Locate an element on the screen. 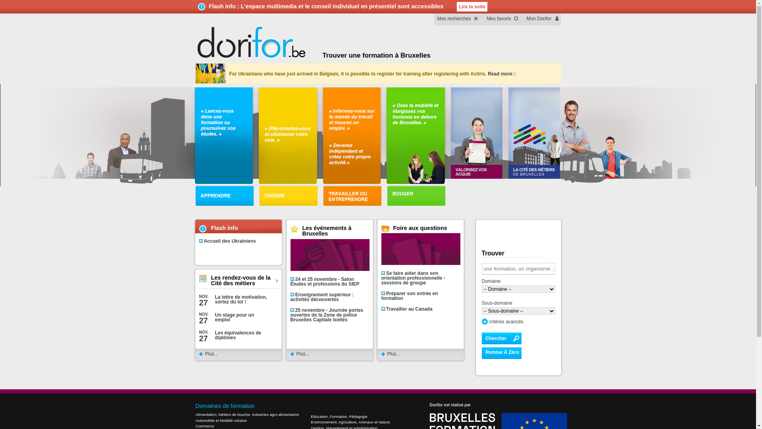 This screenshot has width=762, height=429. Mes recherches is located at coordinates (459, 19).